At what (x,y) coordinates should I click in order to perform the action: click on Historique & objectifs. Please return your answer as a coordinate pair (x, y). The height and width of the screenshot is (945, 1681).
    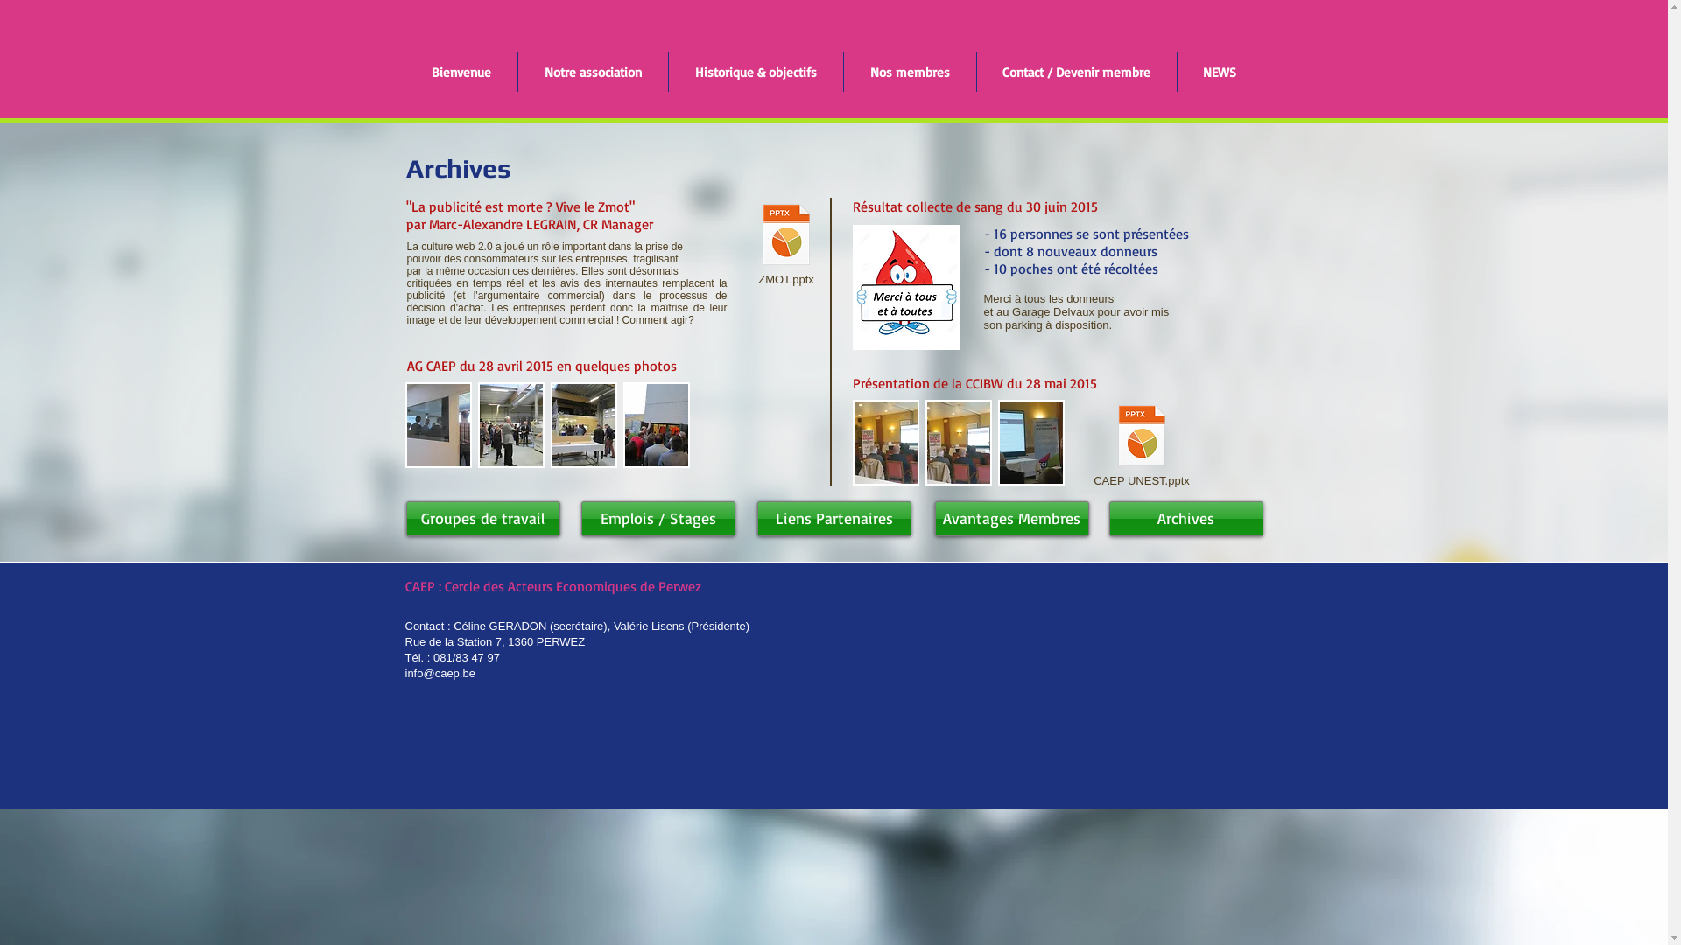
    Looking at the image, I should click on (756, 72).